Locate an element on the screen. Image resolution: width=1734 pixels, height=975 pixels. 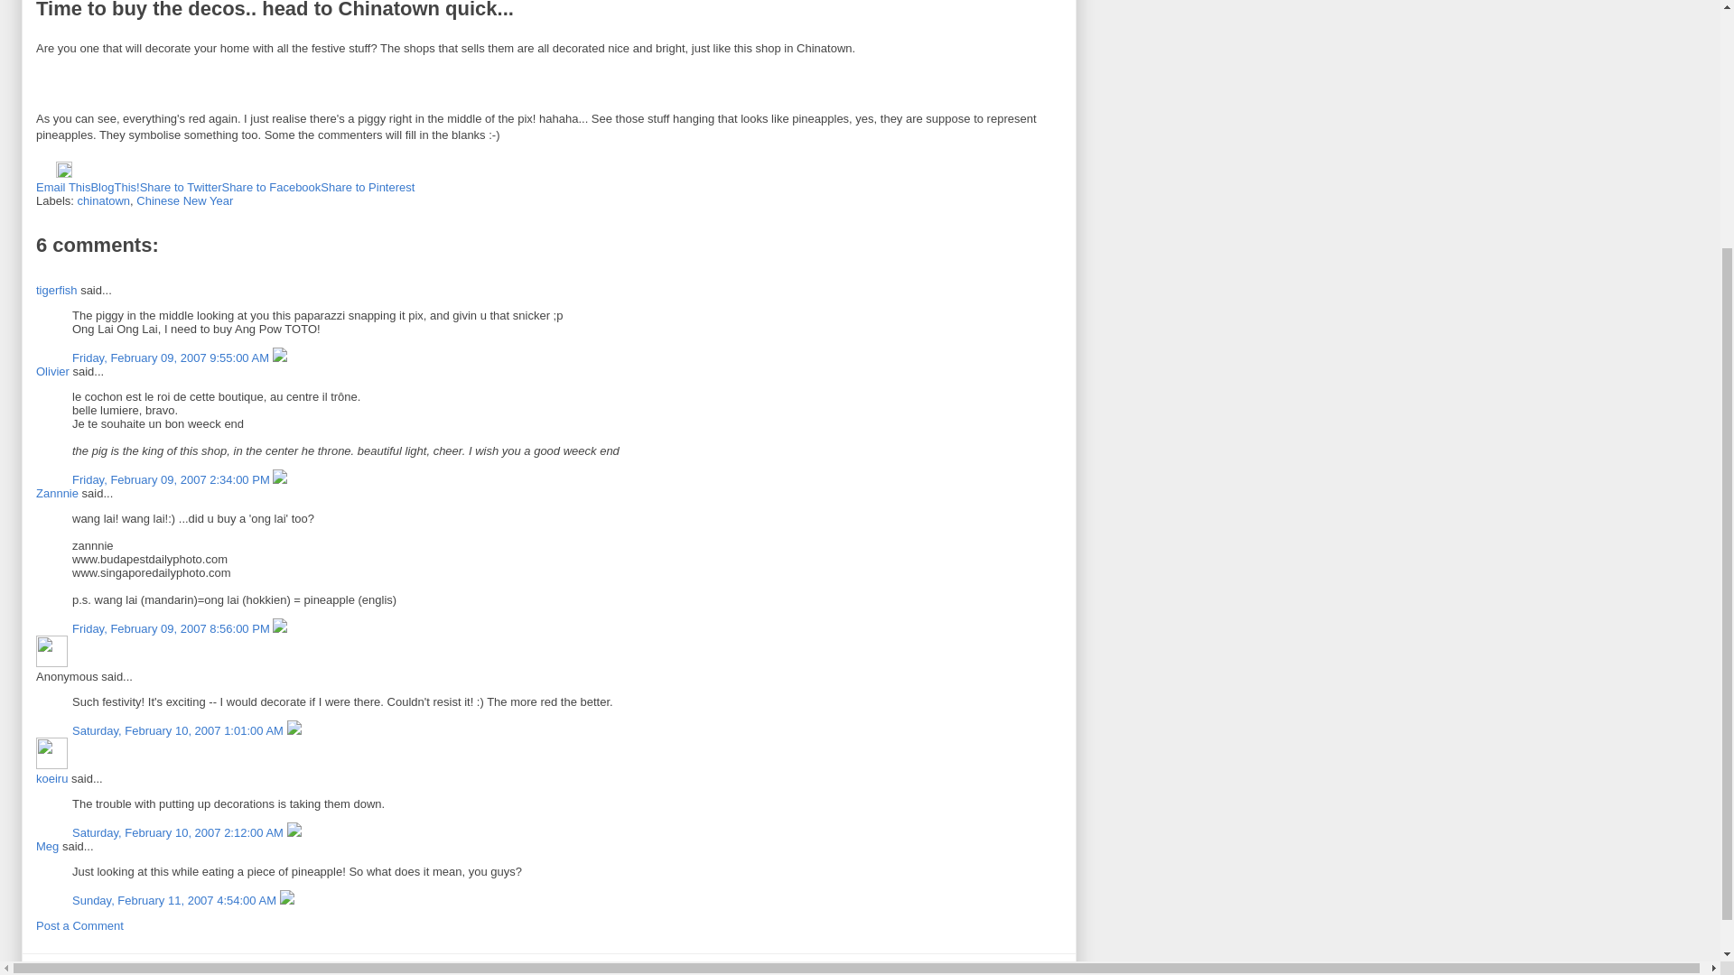
Share to Pinterest is located at coordinates (367, 186).